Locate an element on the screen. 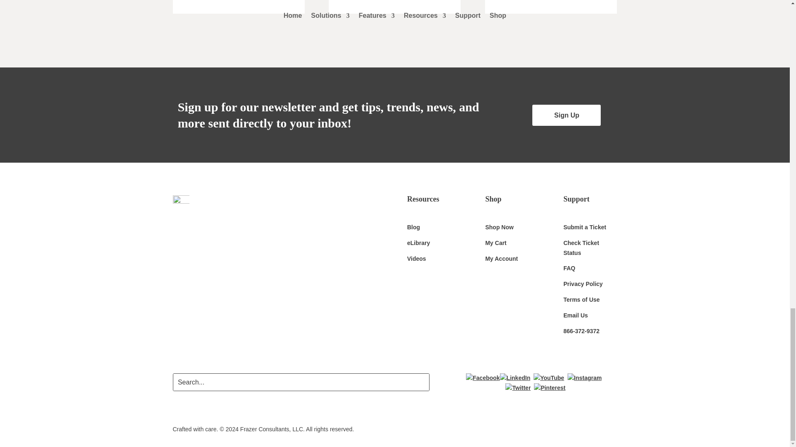 The height and width of the screenshot is (447, 796). Gray-F-404040 is located at coordinates (181, 204).